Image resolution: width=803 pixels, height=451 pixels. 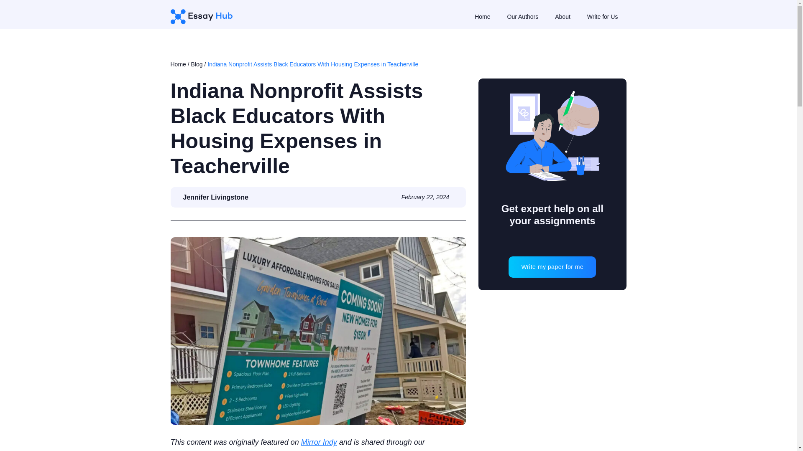 What do you see at coordinates (319, 442) in the screenshot?
I see `Mirror Indy` at bounding box center [319, 442].